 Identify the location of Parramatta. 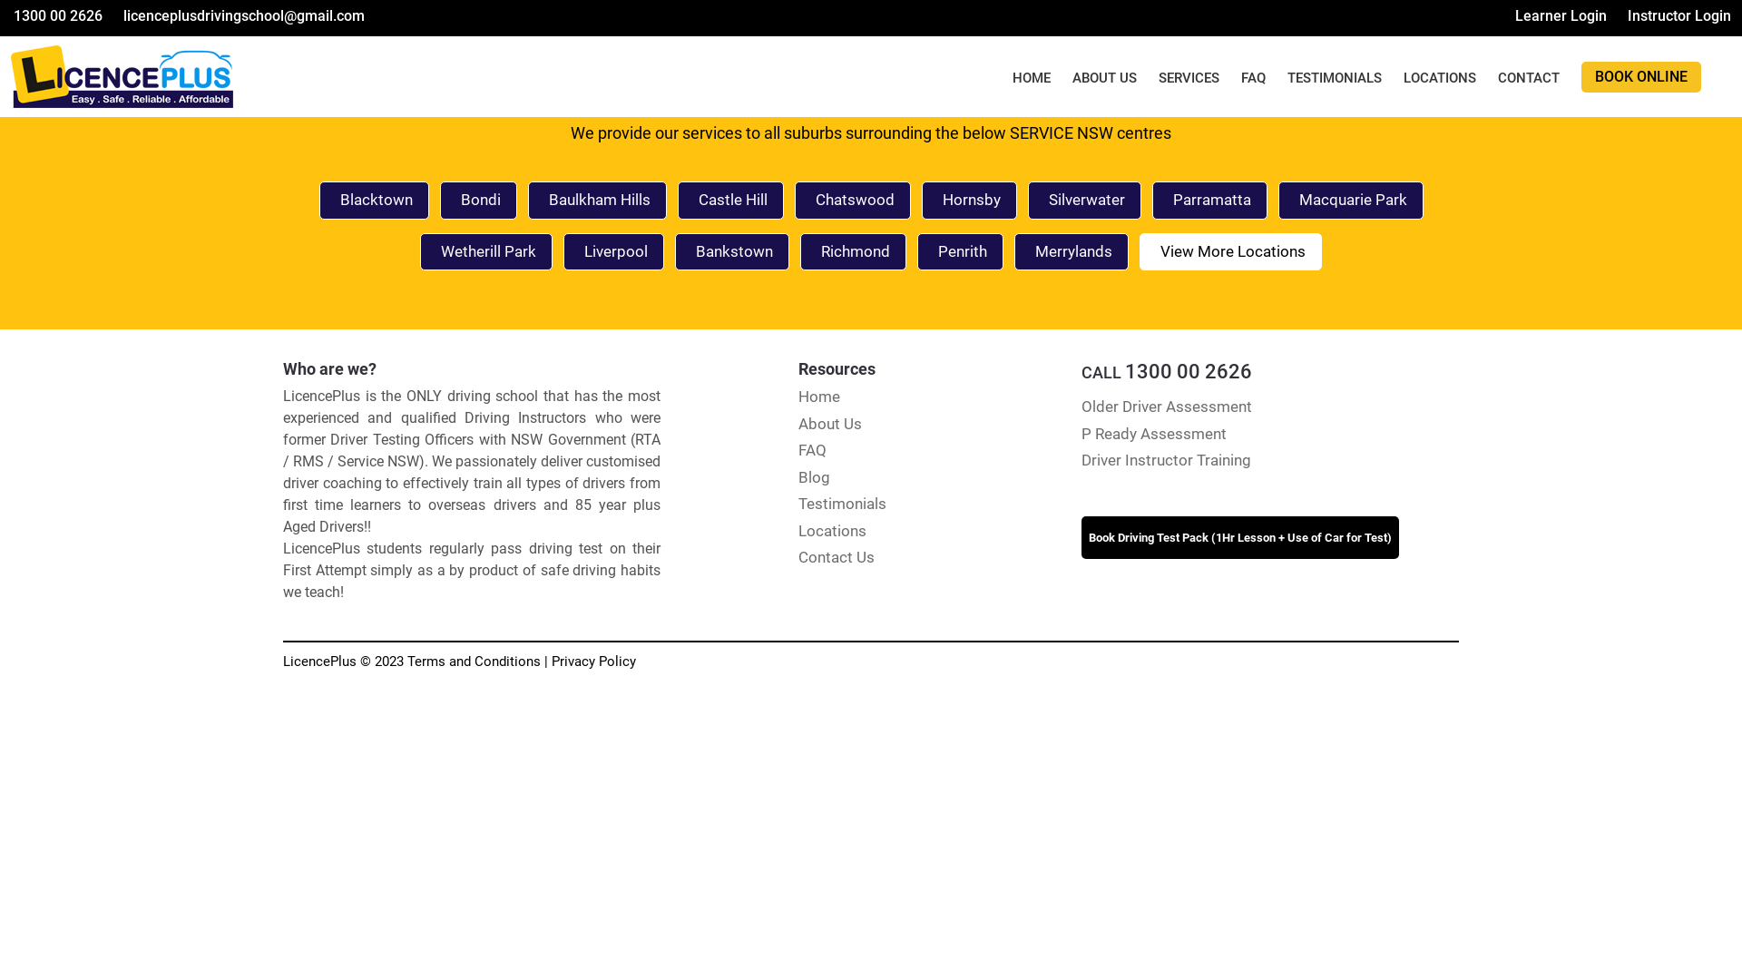
(1210, 201).